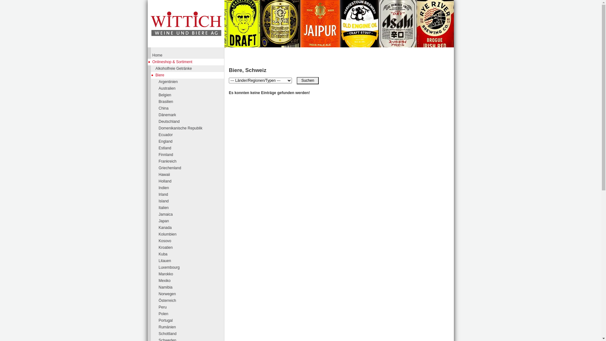 This screenshot has height=341, width=606. What do you see at coordinates (191, 308) in the screenshot?
I see `Peru` at bounding box center [191, 308].